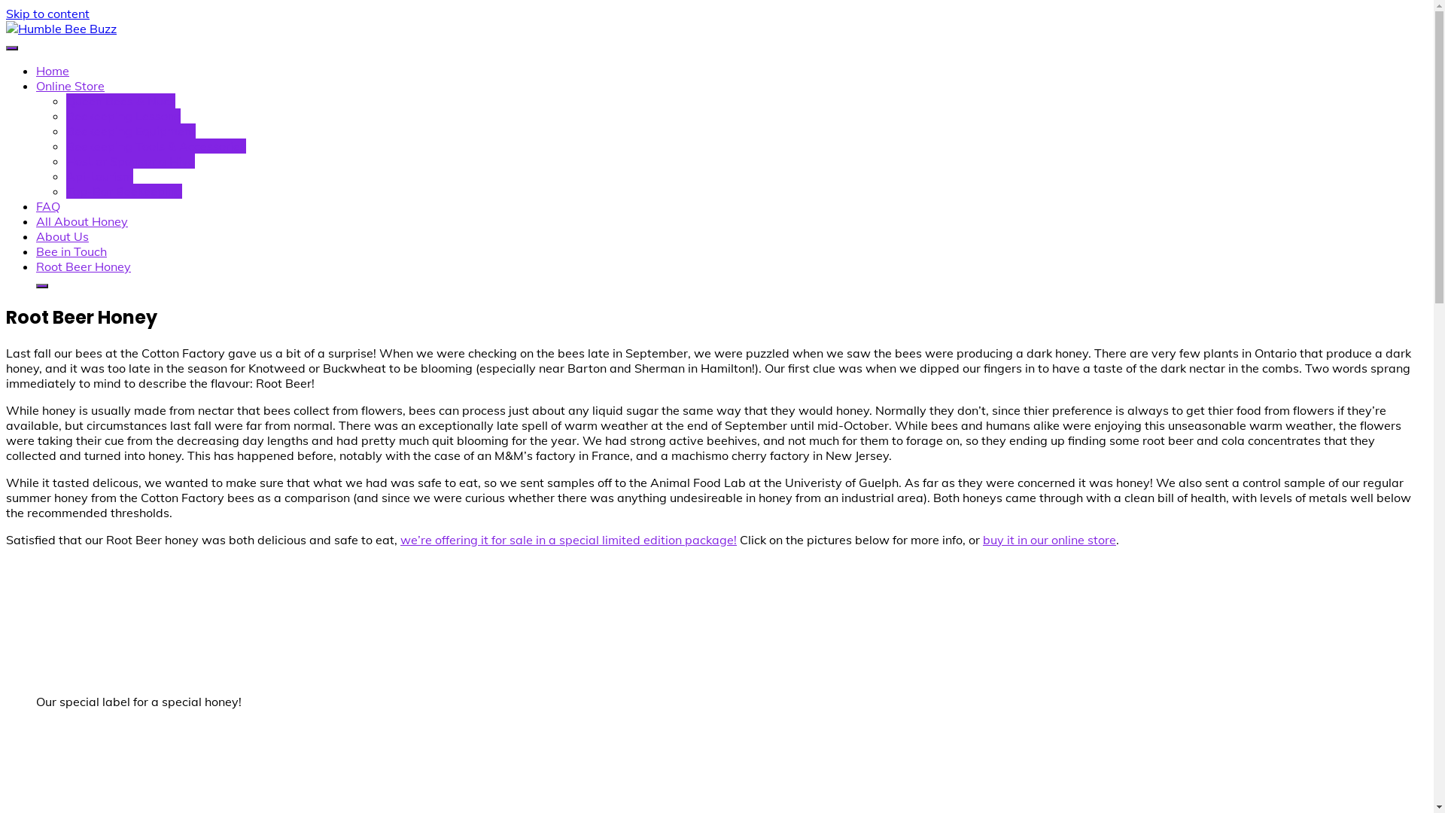  What do you see at coordinates (62, 236) in the screenshot?
I see `About Us` at bounding box center [62, 236].